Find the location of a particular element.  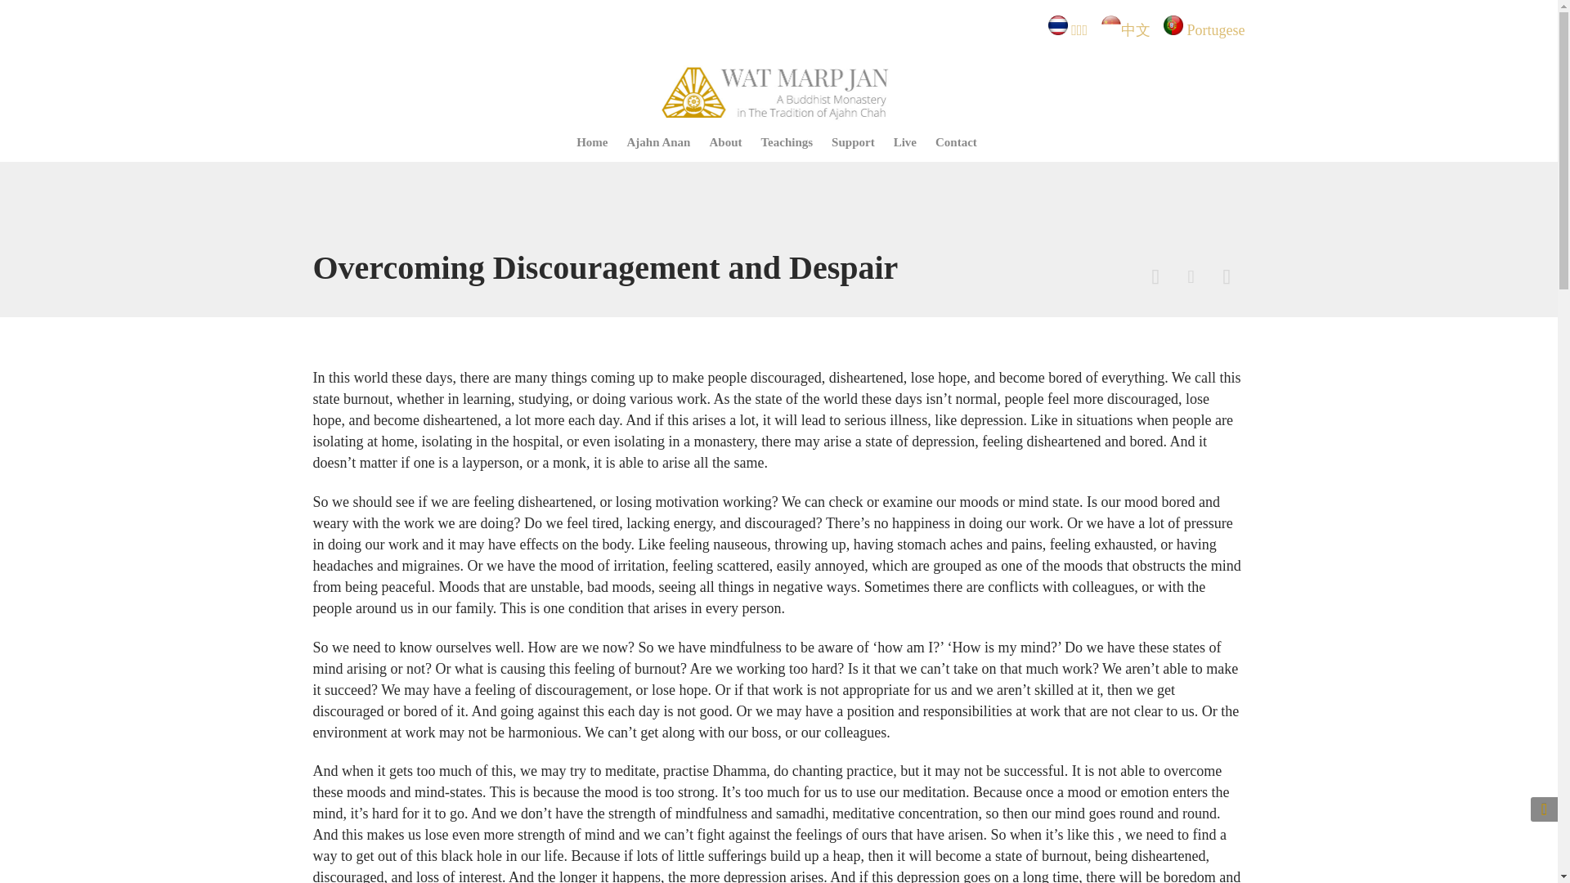

Portugese is located at coordinates (1215, 30).